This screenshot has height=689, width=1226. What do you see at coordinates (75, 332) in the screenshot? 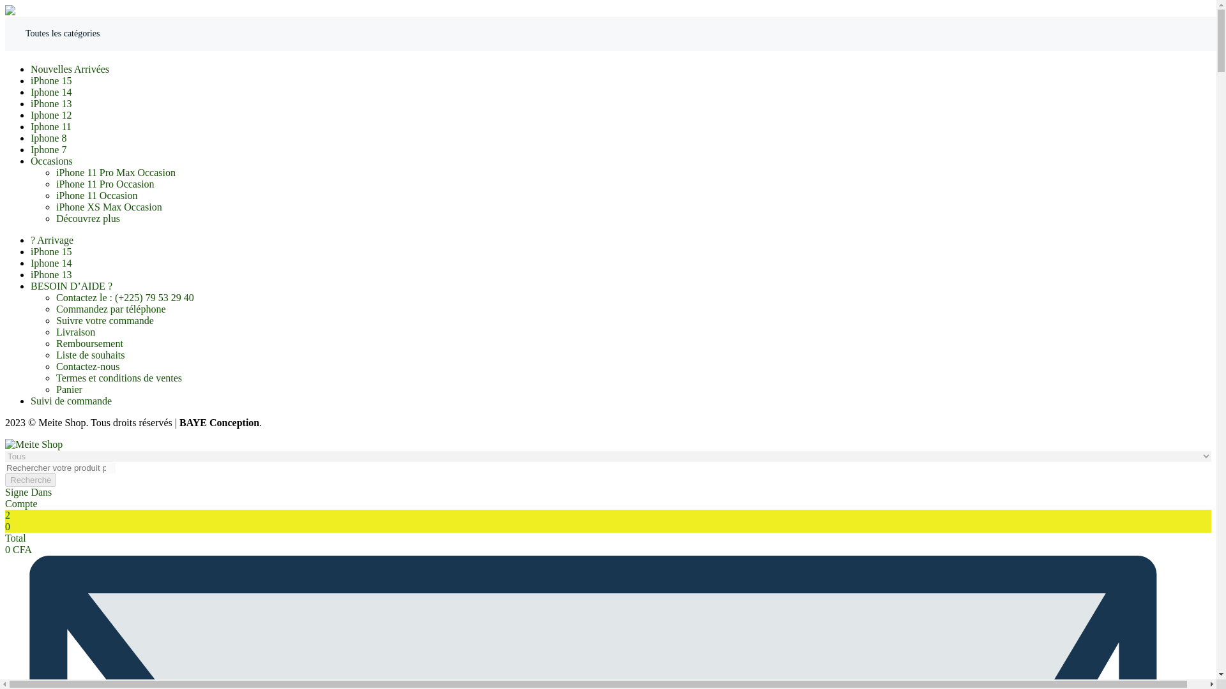
I see `Livraison` at bounding box center [75, 332].